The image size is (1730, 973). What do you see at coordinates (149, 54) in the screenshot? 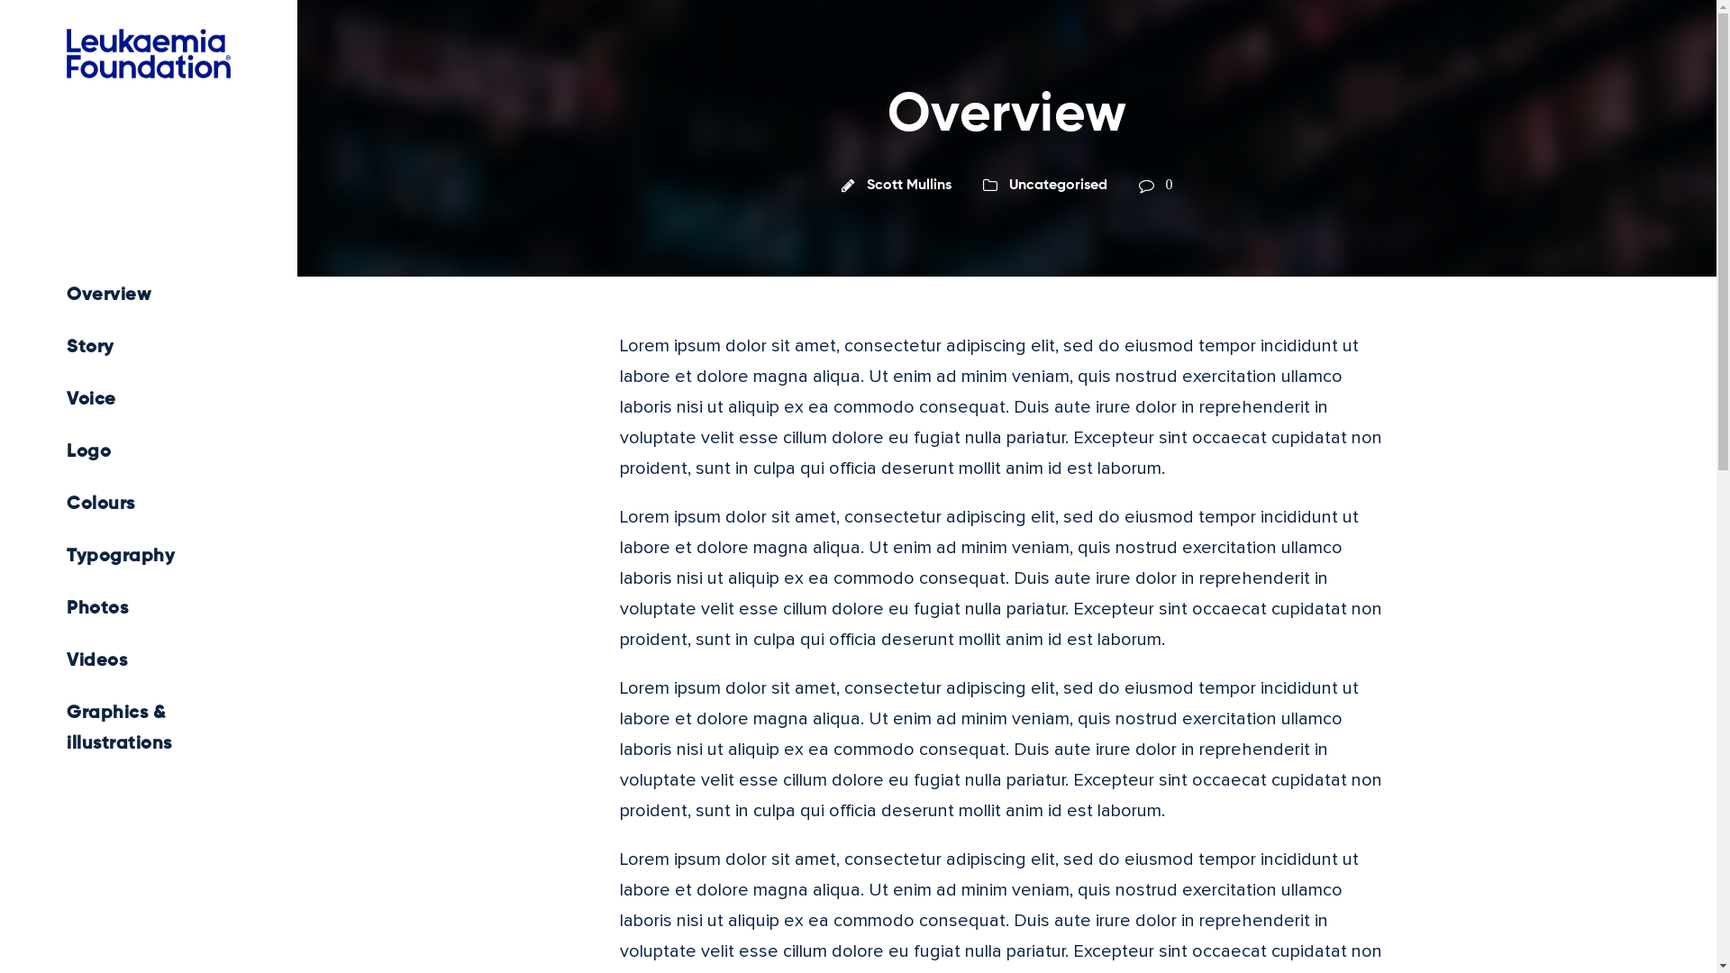
I see `LF-Wordmark-RGB` at bounding box center [149, 54].